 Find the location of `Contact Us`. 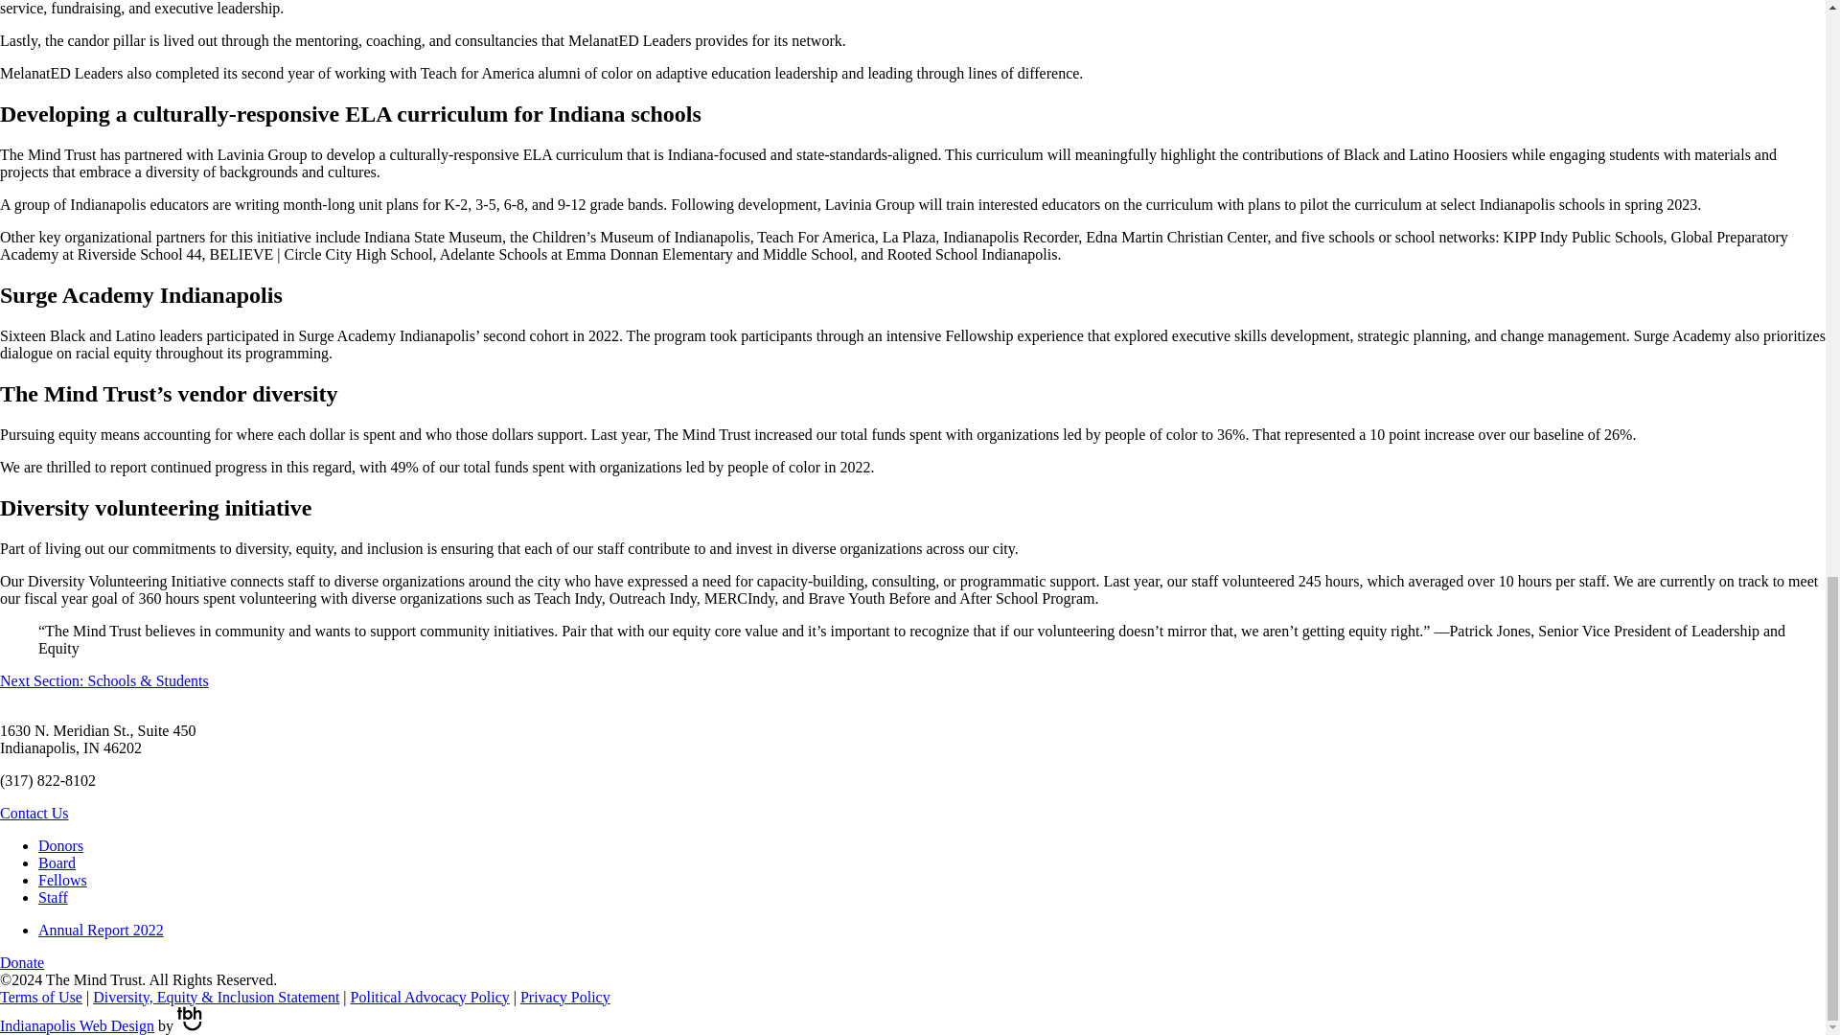

Contact Us is located at coordinates (34, 813).